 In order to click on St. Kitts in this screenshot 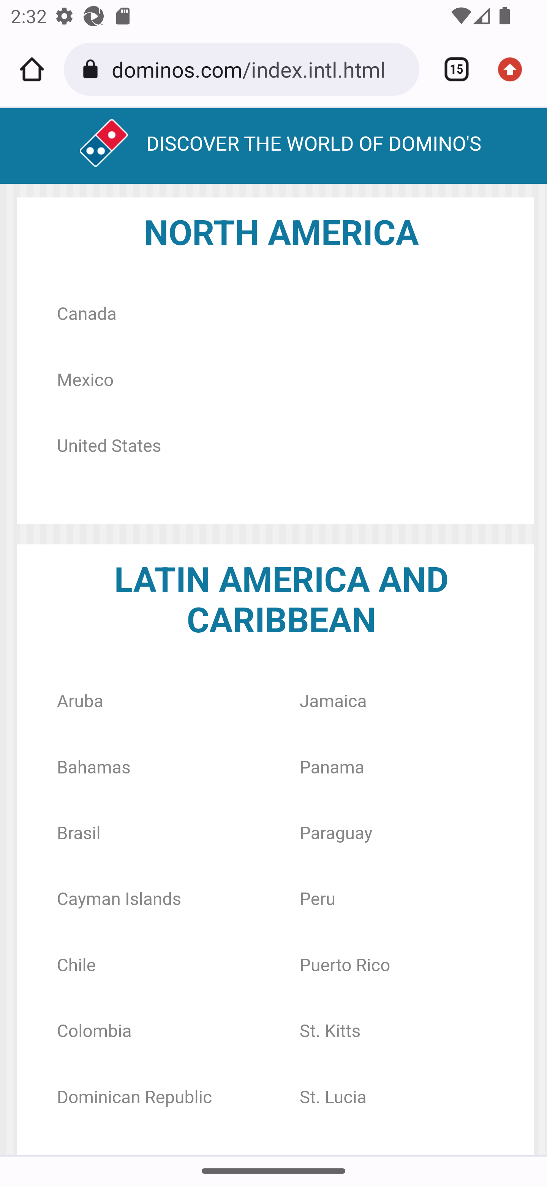, I will do `click(330, 1031)`.